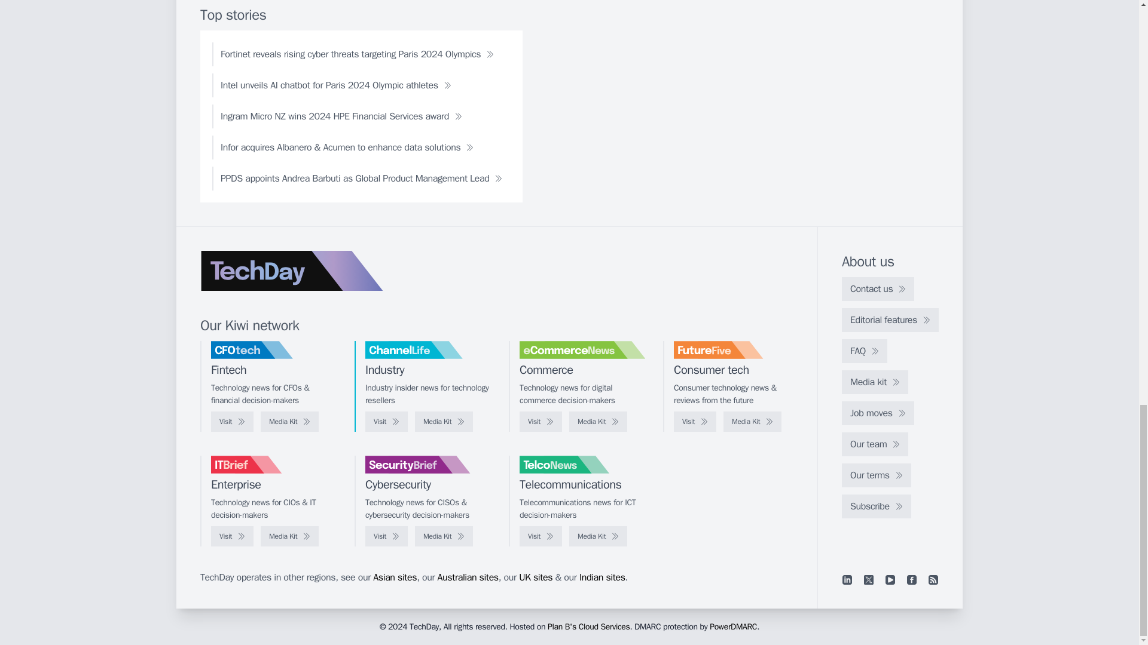 The image size is (1148, 645). I want to click on Visit, so click(695, 422).